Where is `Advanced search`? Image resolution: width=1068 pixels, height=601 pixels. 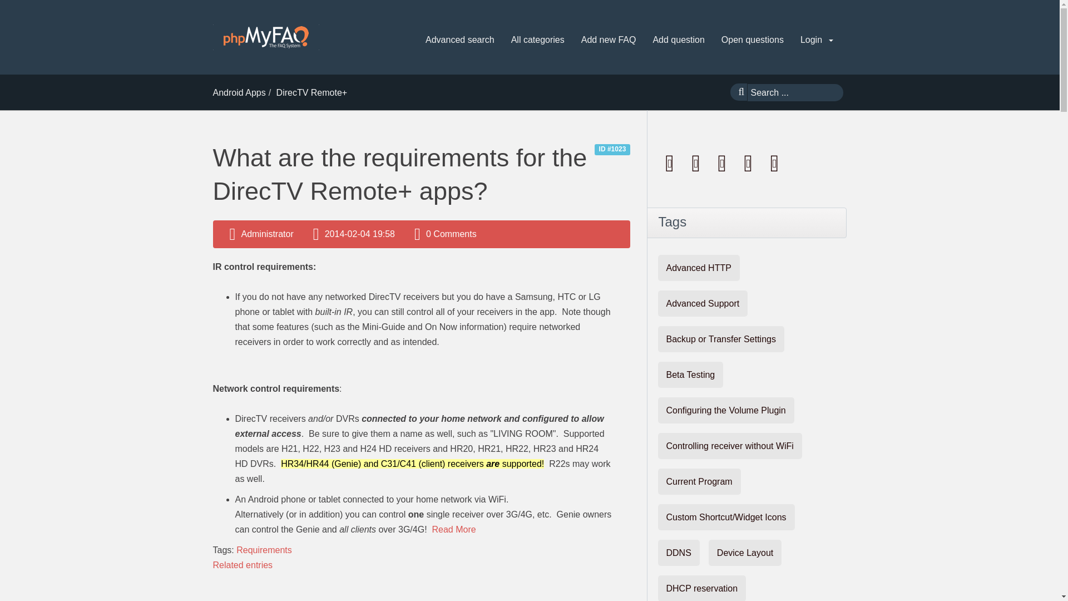 Advanced search is located at coordinates (459, 40).